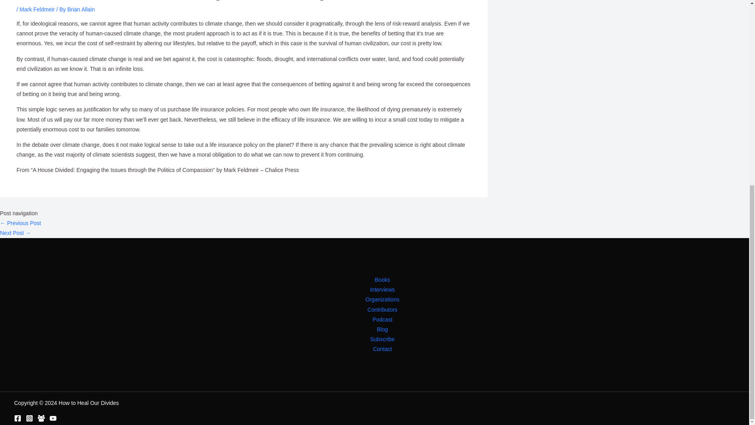 Image resolution: width=755 pixels, height=425 pixels. I want to click on Brian Allain, so click(81, 9).